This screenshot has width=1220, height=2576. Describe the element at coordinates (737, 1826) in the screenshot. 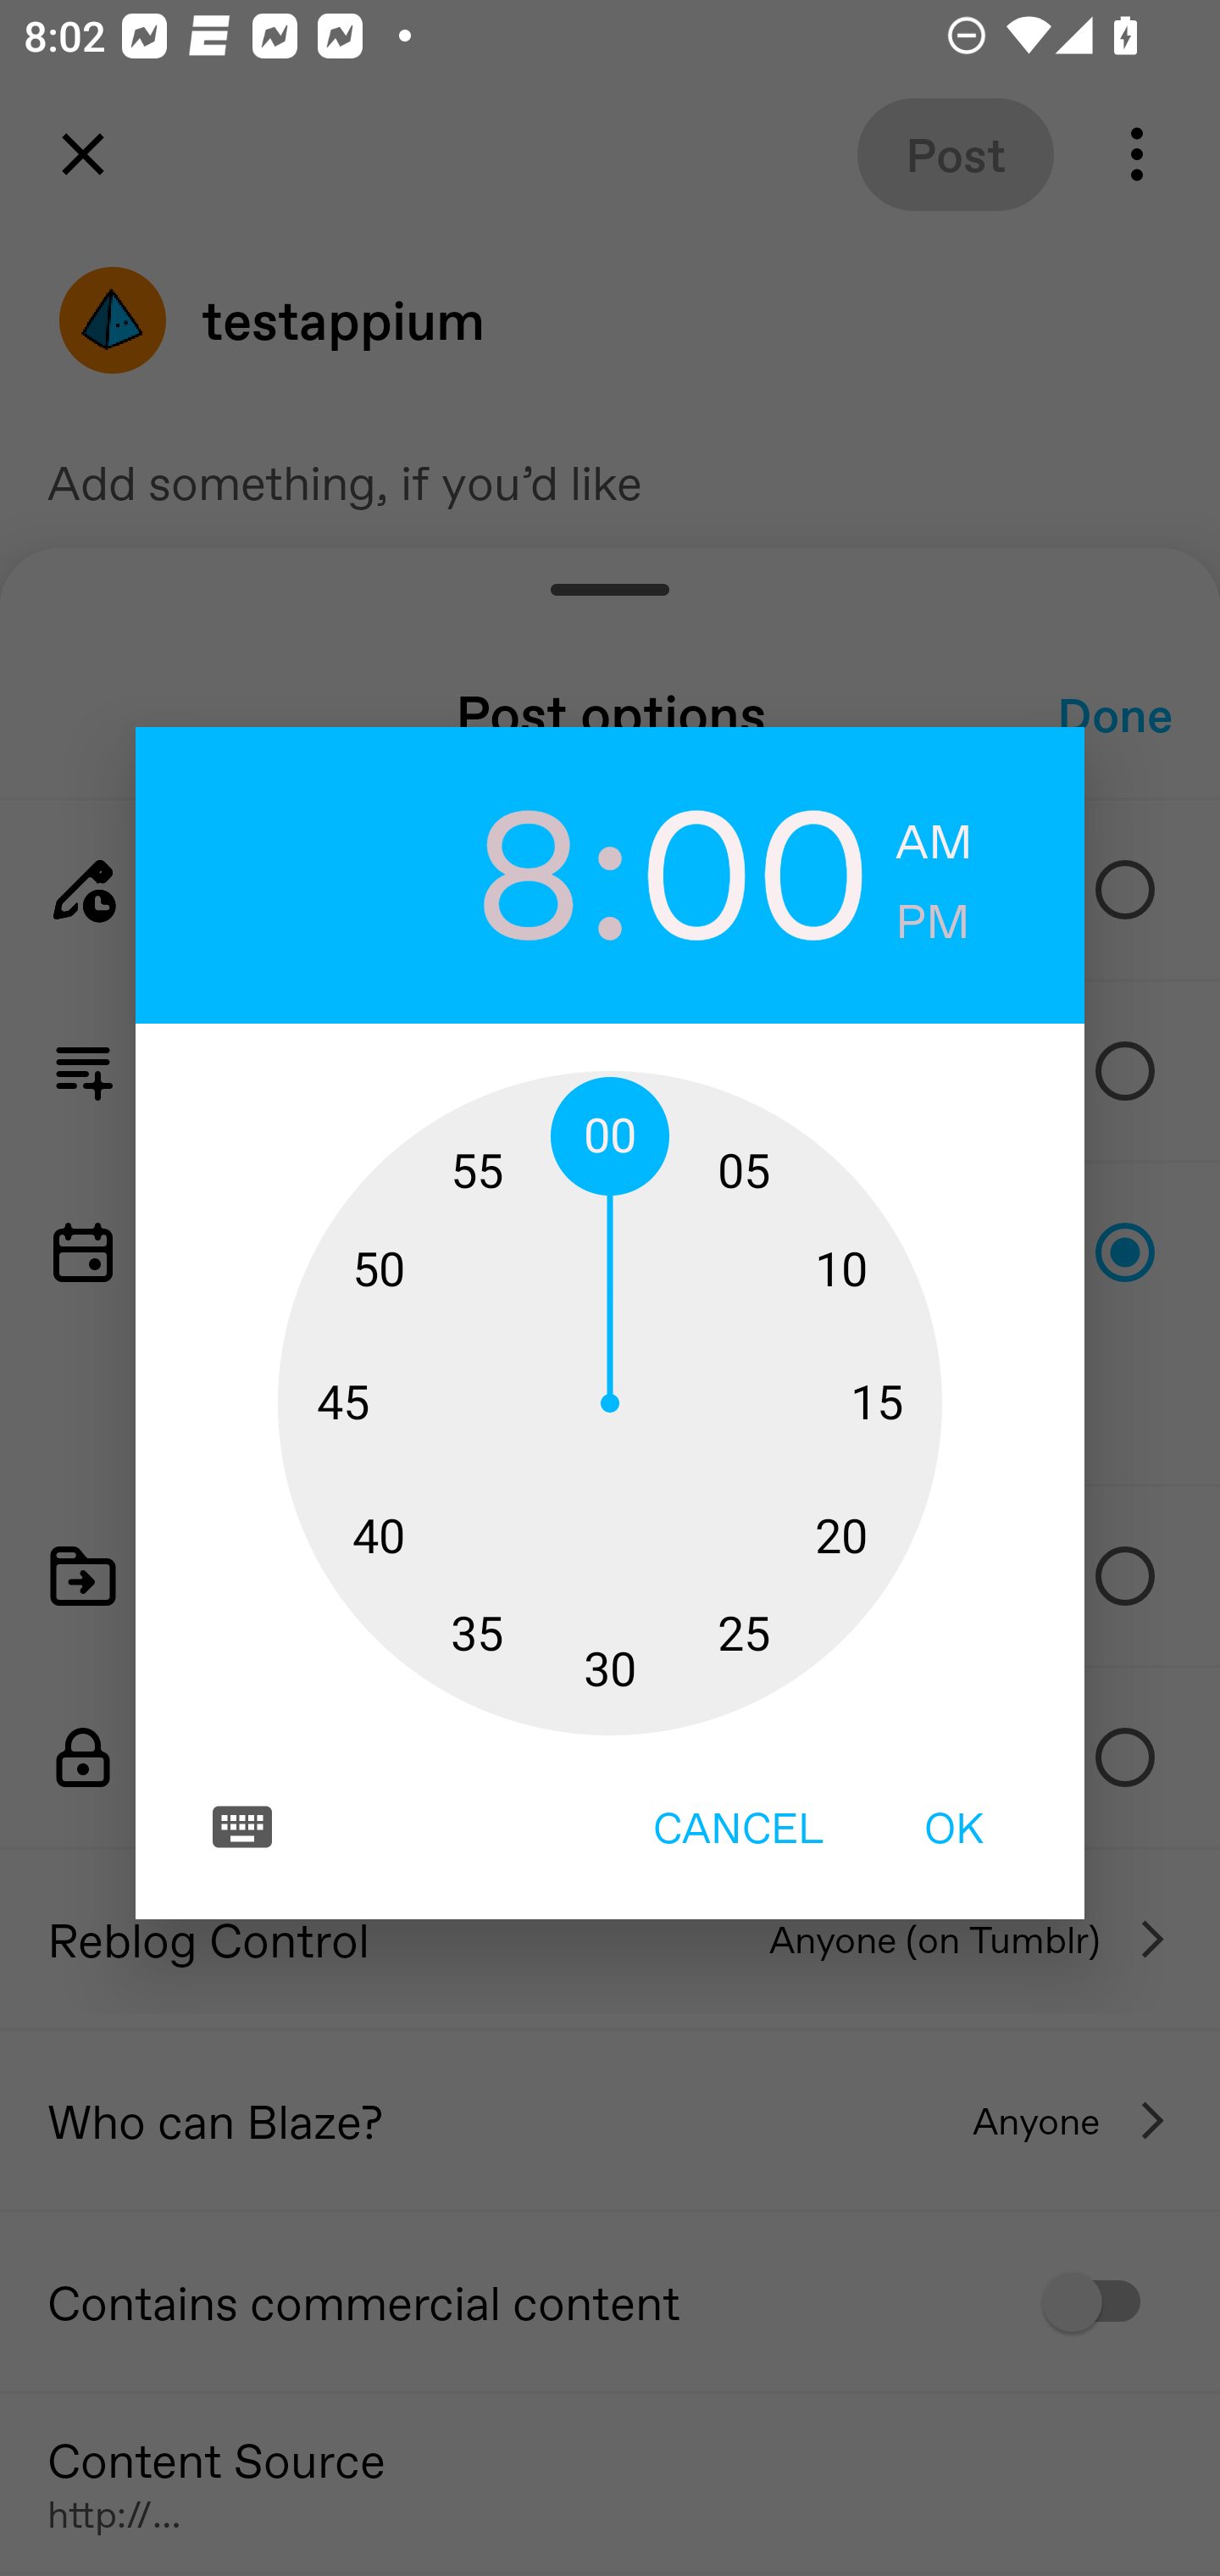

I see `CANCEL` at that location.